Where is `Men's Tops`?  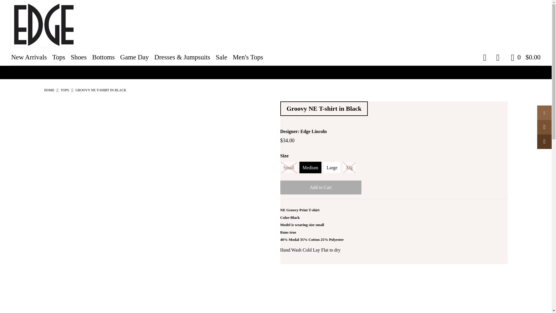
Men's Tops is located at coordinates (250, 57).